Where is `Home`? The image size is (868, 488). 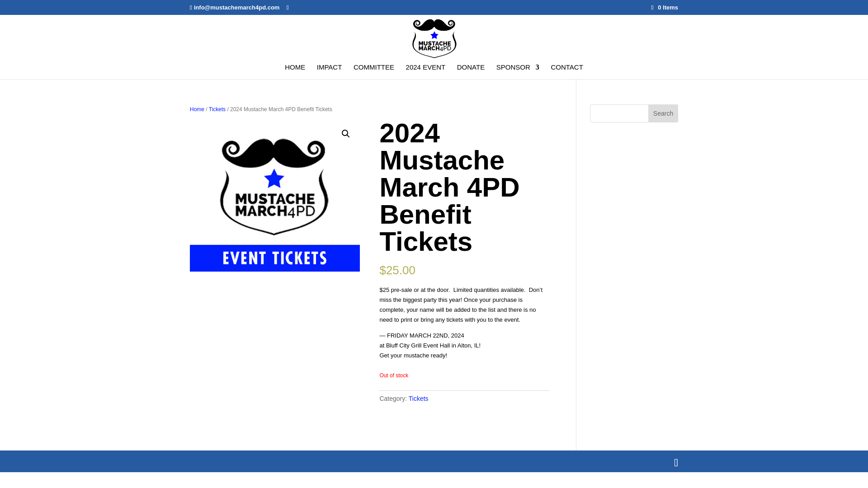 Home is located at coordinates (197, 109).